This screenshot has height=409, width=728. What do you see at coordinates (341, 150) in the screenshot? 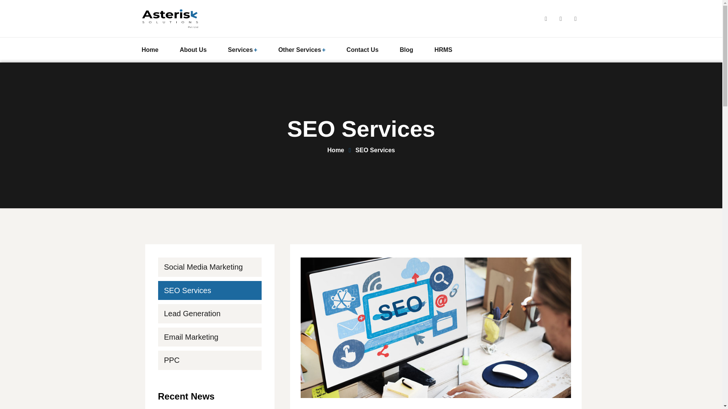
I see `Home` at bounding box center [341, 150].